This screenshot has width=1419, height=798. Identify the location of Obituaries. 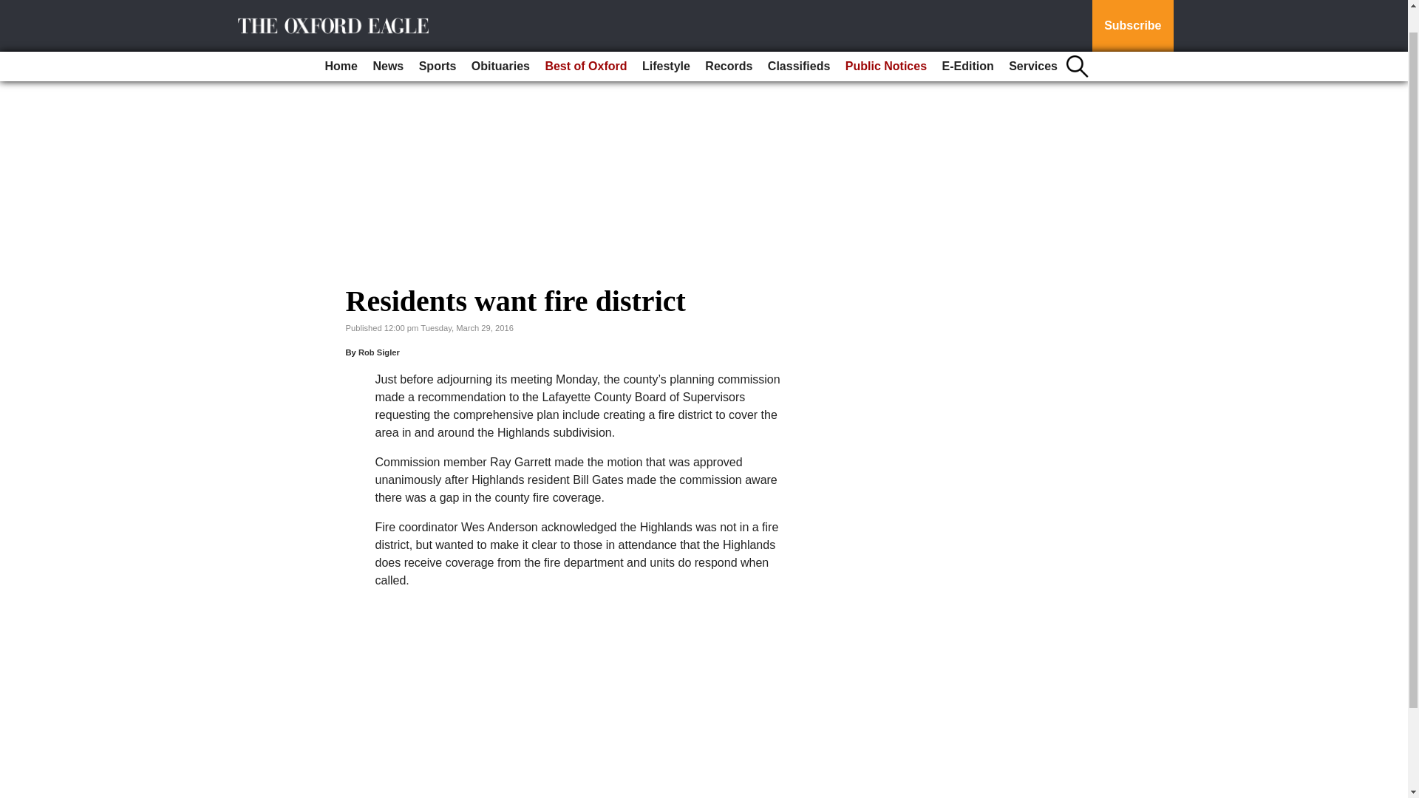
(500, 40).